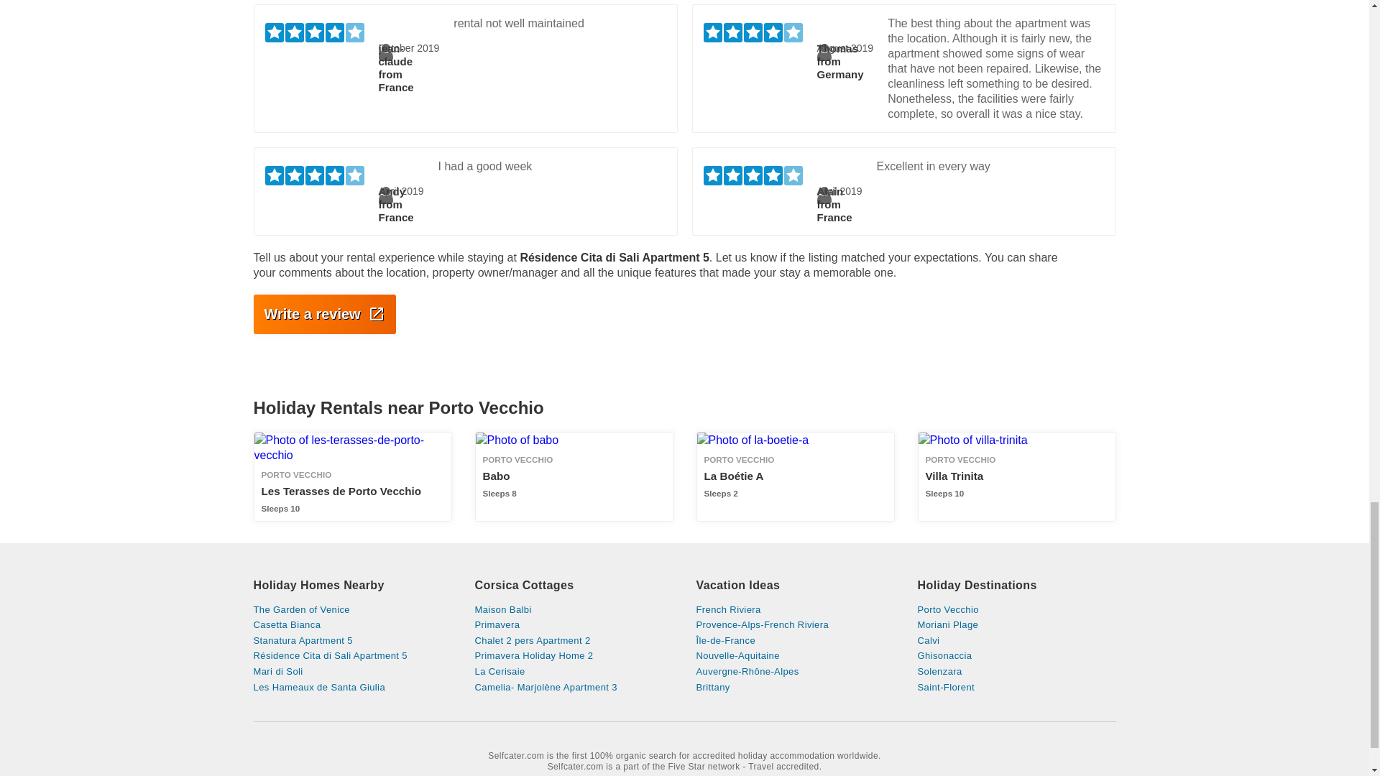  I want to click on Self-catering Les Hameaux de Santa Giulia, so click(351, 688).